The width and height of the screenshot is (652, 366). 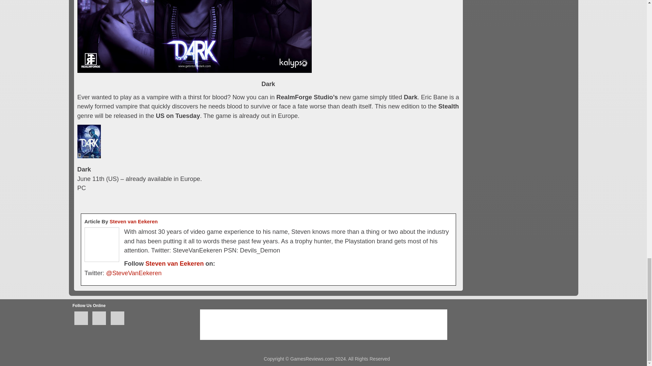 What do you see at coordinates (99, 318) in the screenshot?
I see `Follow Us On Twitter` at bounding box center [99, 318].